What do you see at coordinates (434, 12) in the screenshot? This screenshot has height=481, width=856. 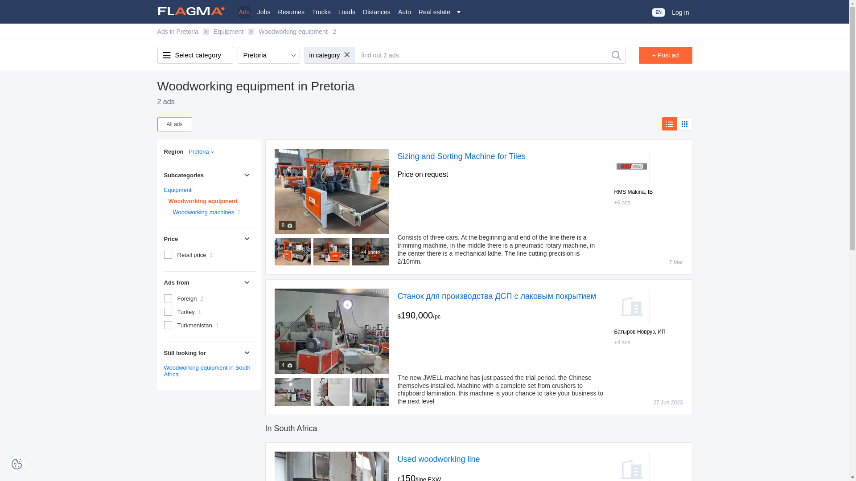 I see `Real estate` at bounding box center [434, 12].